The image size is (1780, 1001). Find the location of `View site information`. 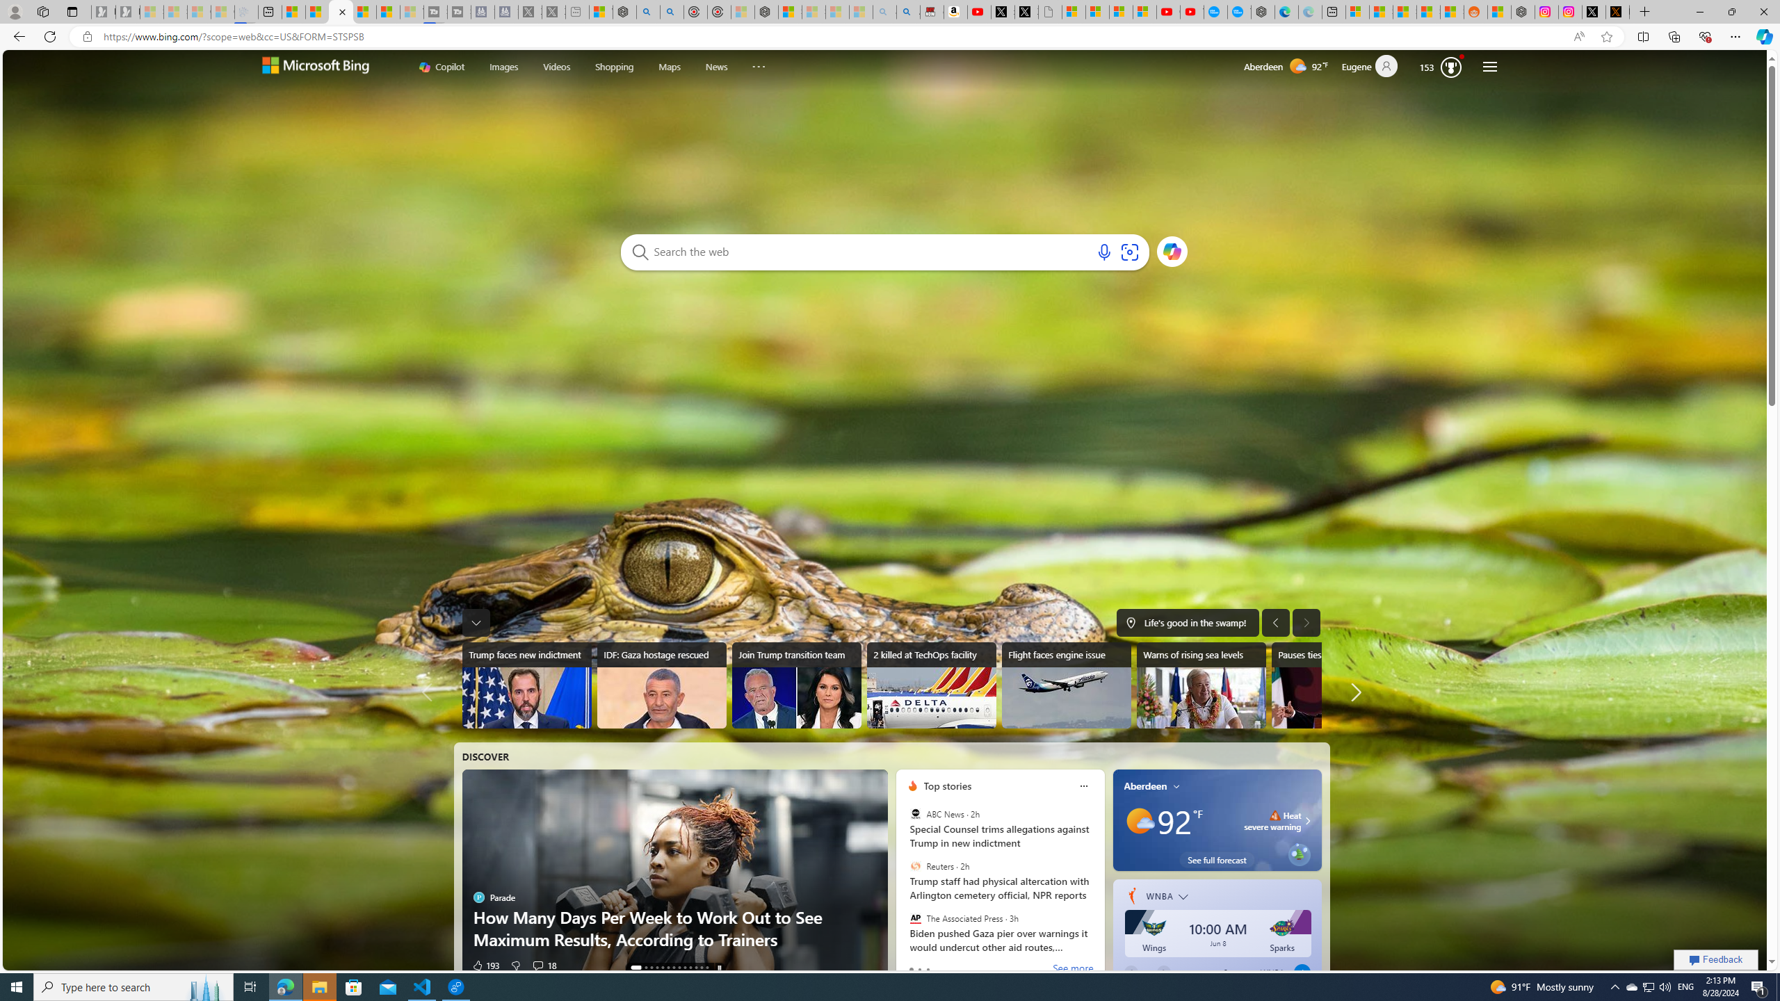

View site information is located at coordinates (86, 37).